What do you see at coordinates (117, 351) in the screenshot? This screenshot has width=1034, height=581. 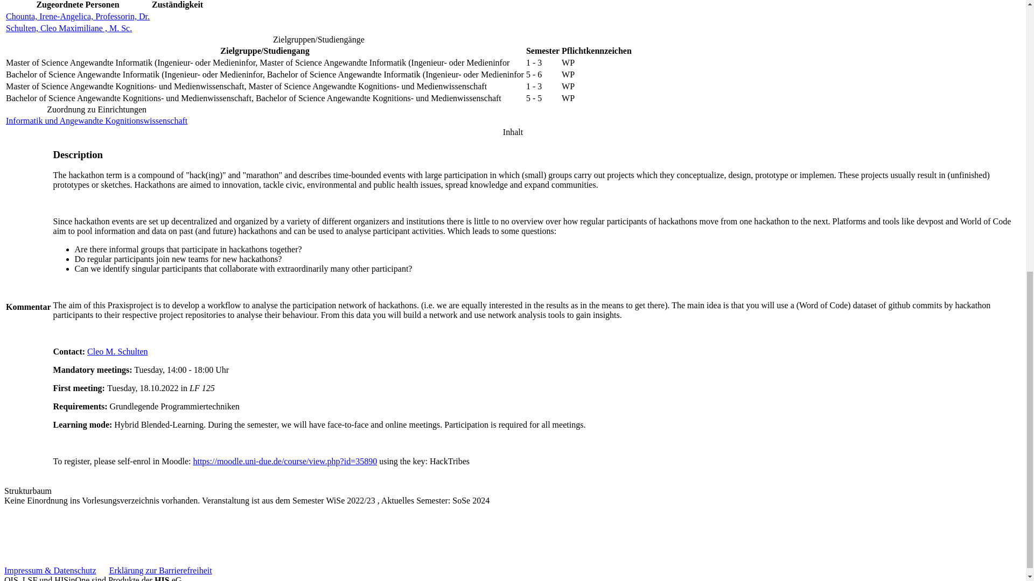 I see `Cleo M. Schulten` at bounding box center [117, 351].